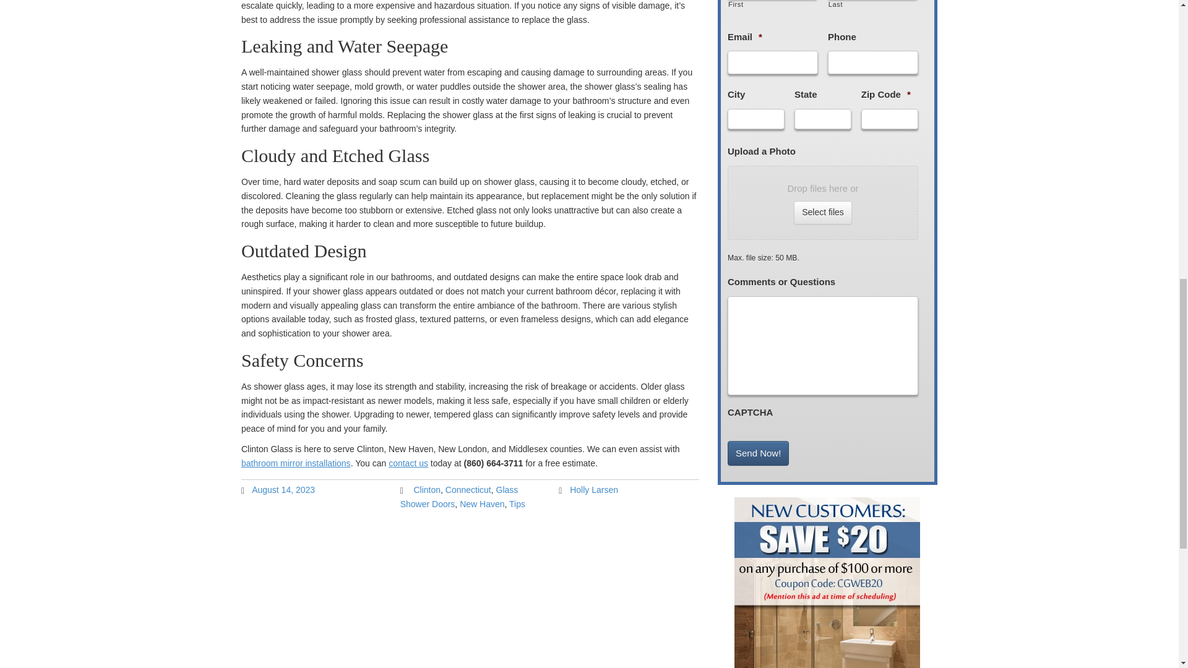 This screenshot has height=668, width=1188. What do you see at coordinates (296, 463) in the screenshot?
I see `bathroom mirror installations` at bounding box center [296, 463].